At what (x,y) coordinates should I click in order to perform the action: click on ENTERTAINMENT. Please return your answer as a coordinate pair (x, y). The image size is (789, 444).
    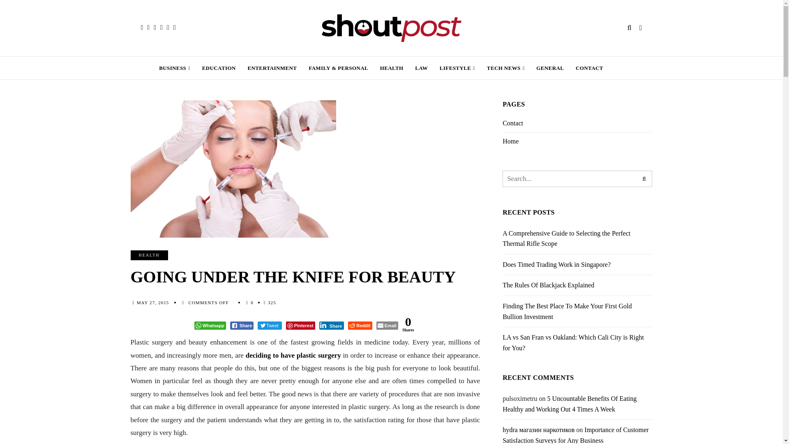
    Looking at the image, I should click on (272, 68).